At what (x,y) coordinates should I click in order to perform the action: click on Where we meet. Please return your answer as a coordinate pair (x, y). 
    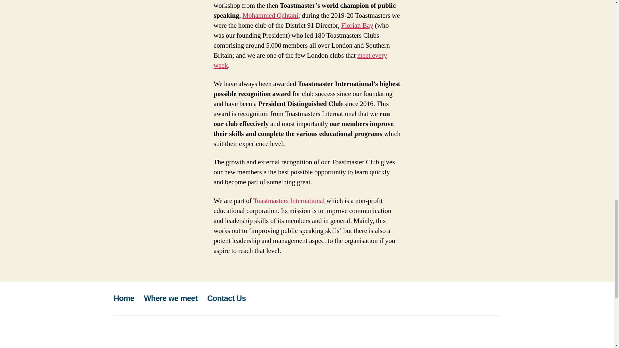
    Looking at the image, I should click on (171, 298).